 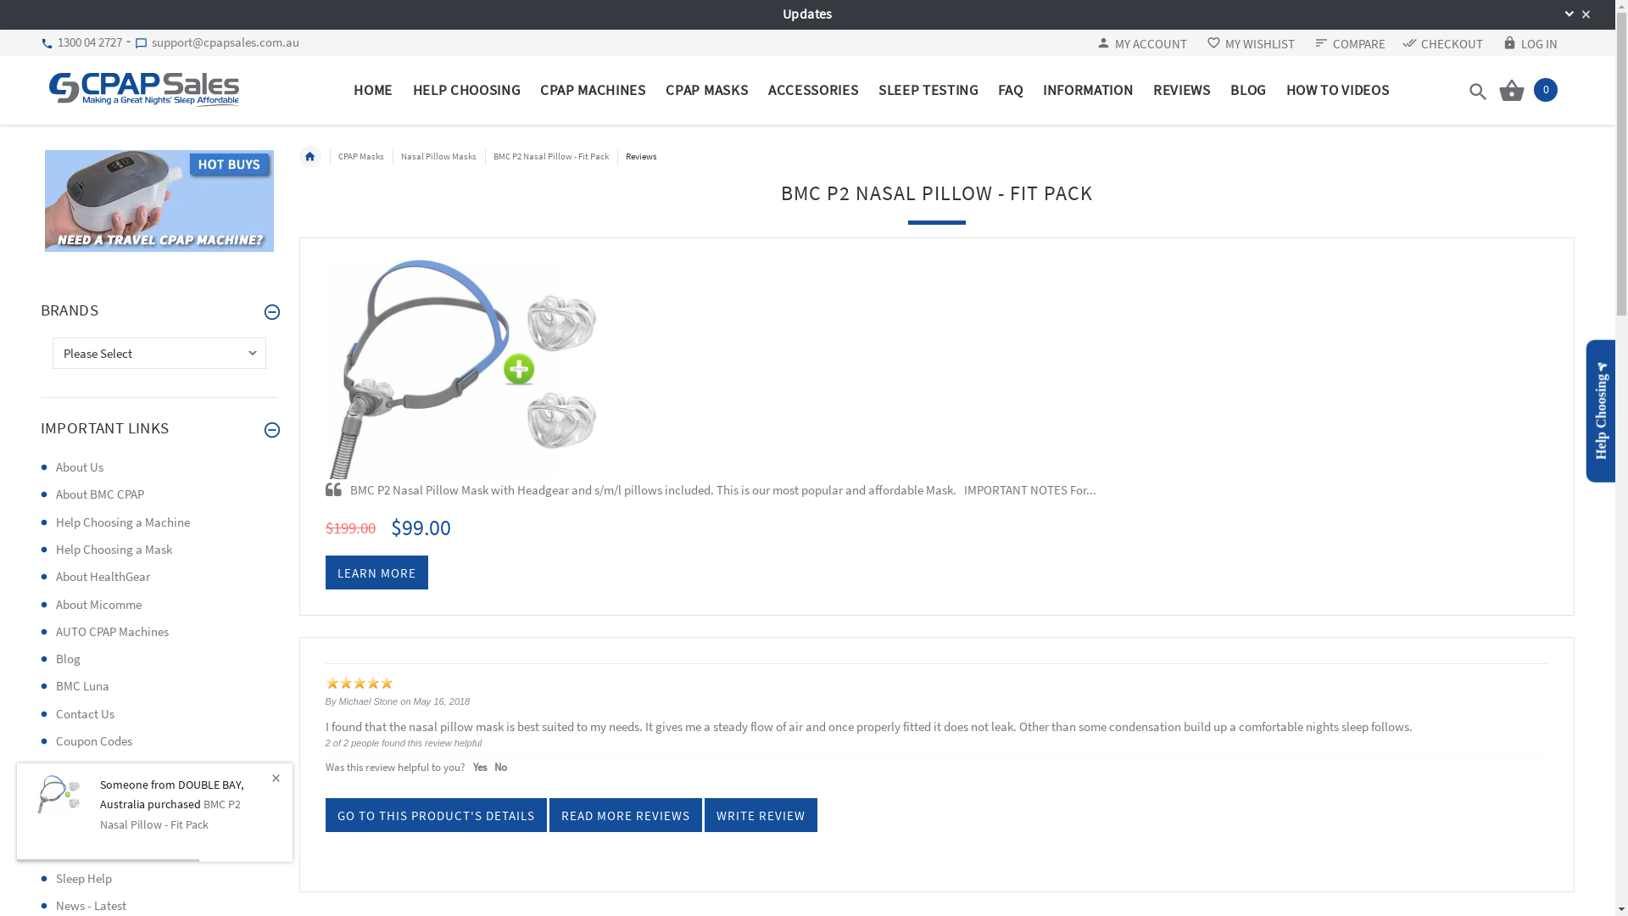 What do you see at coordinates (76, 850) in the screenshot?
I see `Hypnus` at bounding box center [76, 850].